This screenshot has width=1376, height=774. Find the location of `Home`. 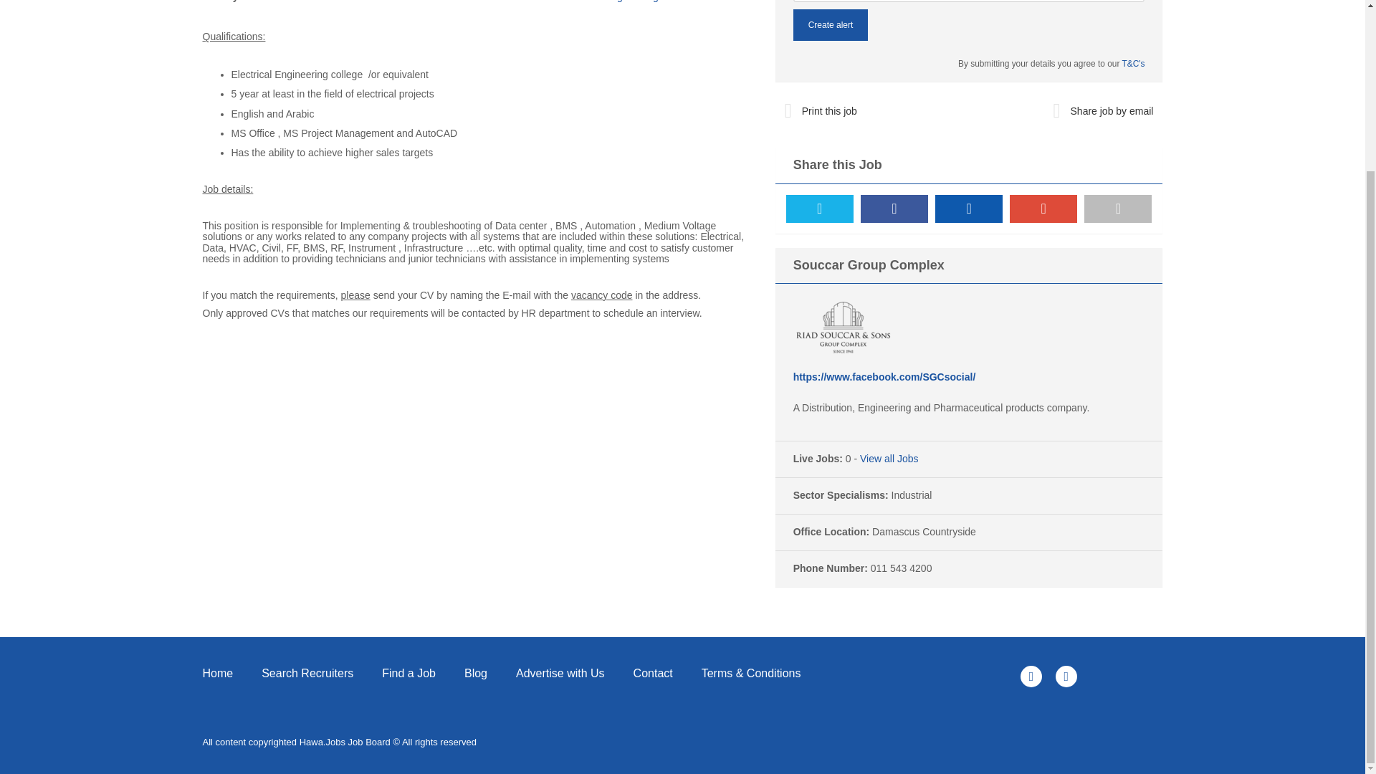

Home is located at coordinates (225, 672).